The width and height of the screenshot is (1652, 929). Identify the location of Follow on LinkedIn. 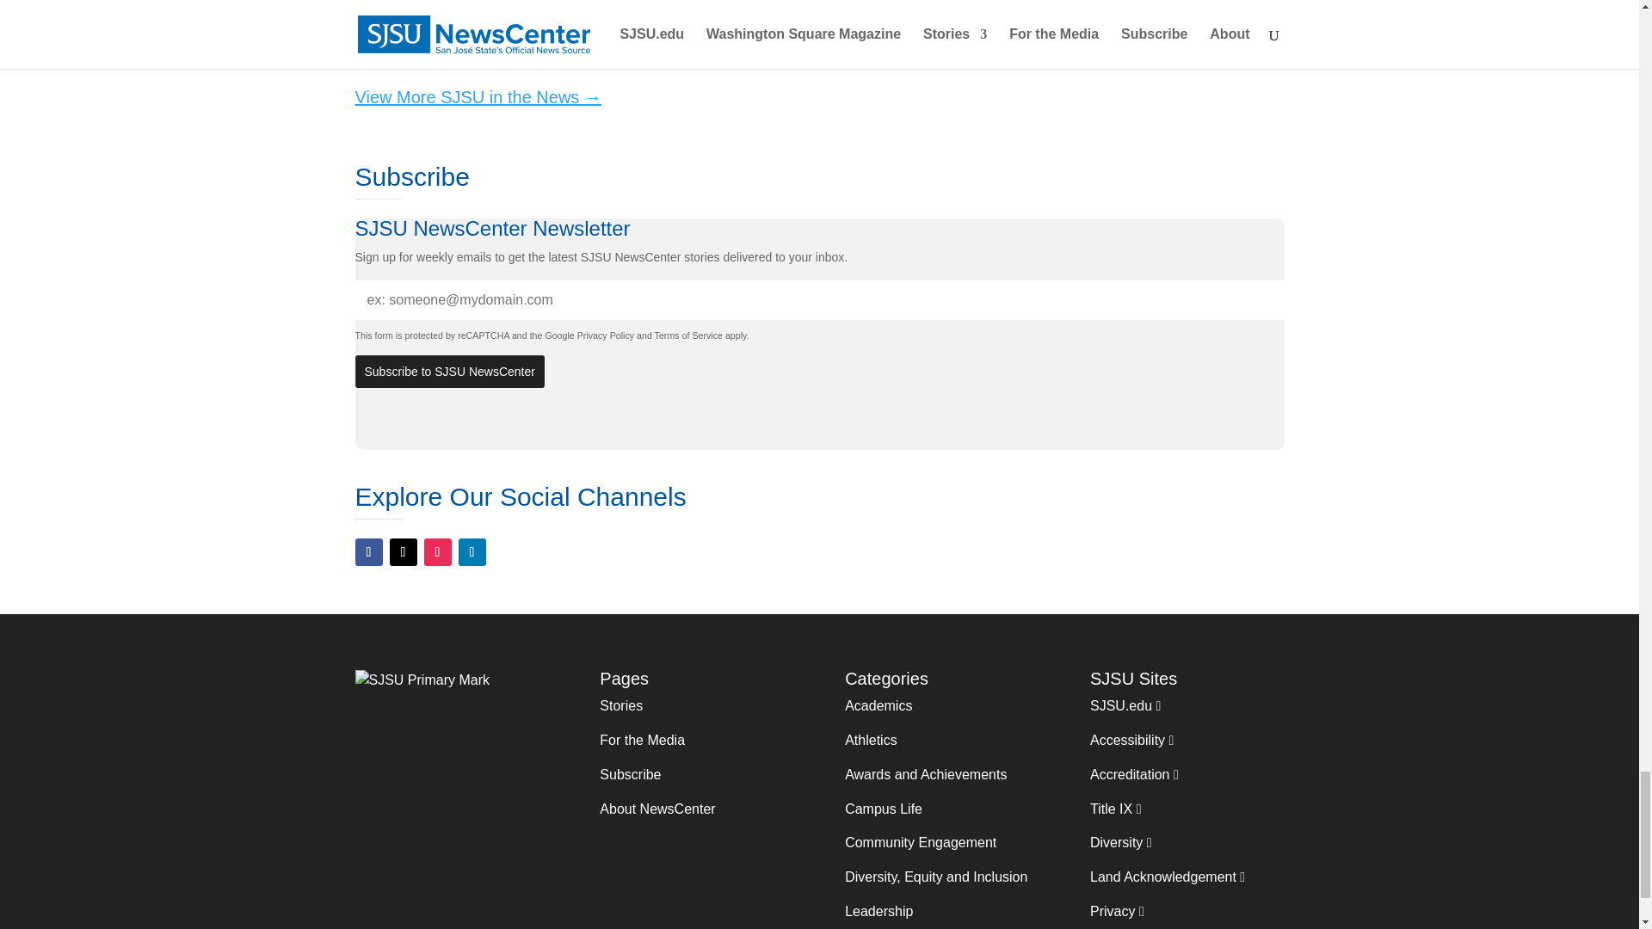
(472, 552).